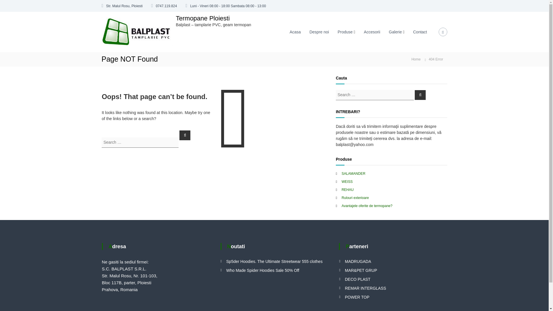 Image resolution: width=553 pixels, height=311 pixels. Describe the element at coordinates (357, 279) in the screenshot. I see `DECO PLAST` at that location.